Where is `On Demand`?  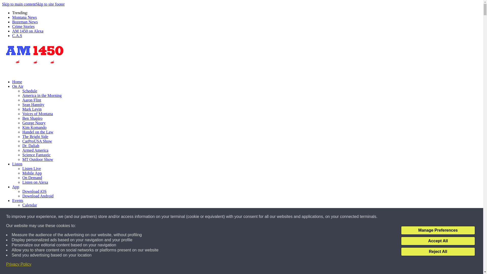
On Demand is located at coordinates (32, 178).